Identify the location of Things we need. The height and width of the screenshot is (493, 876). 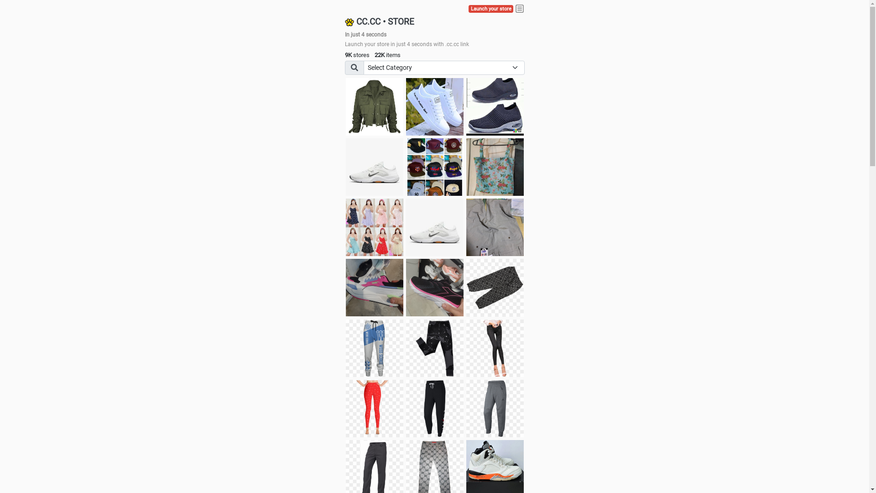
(435, 167).